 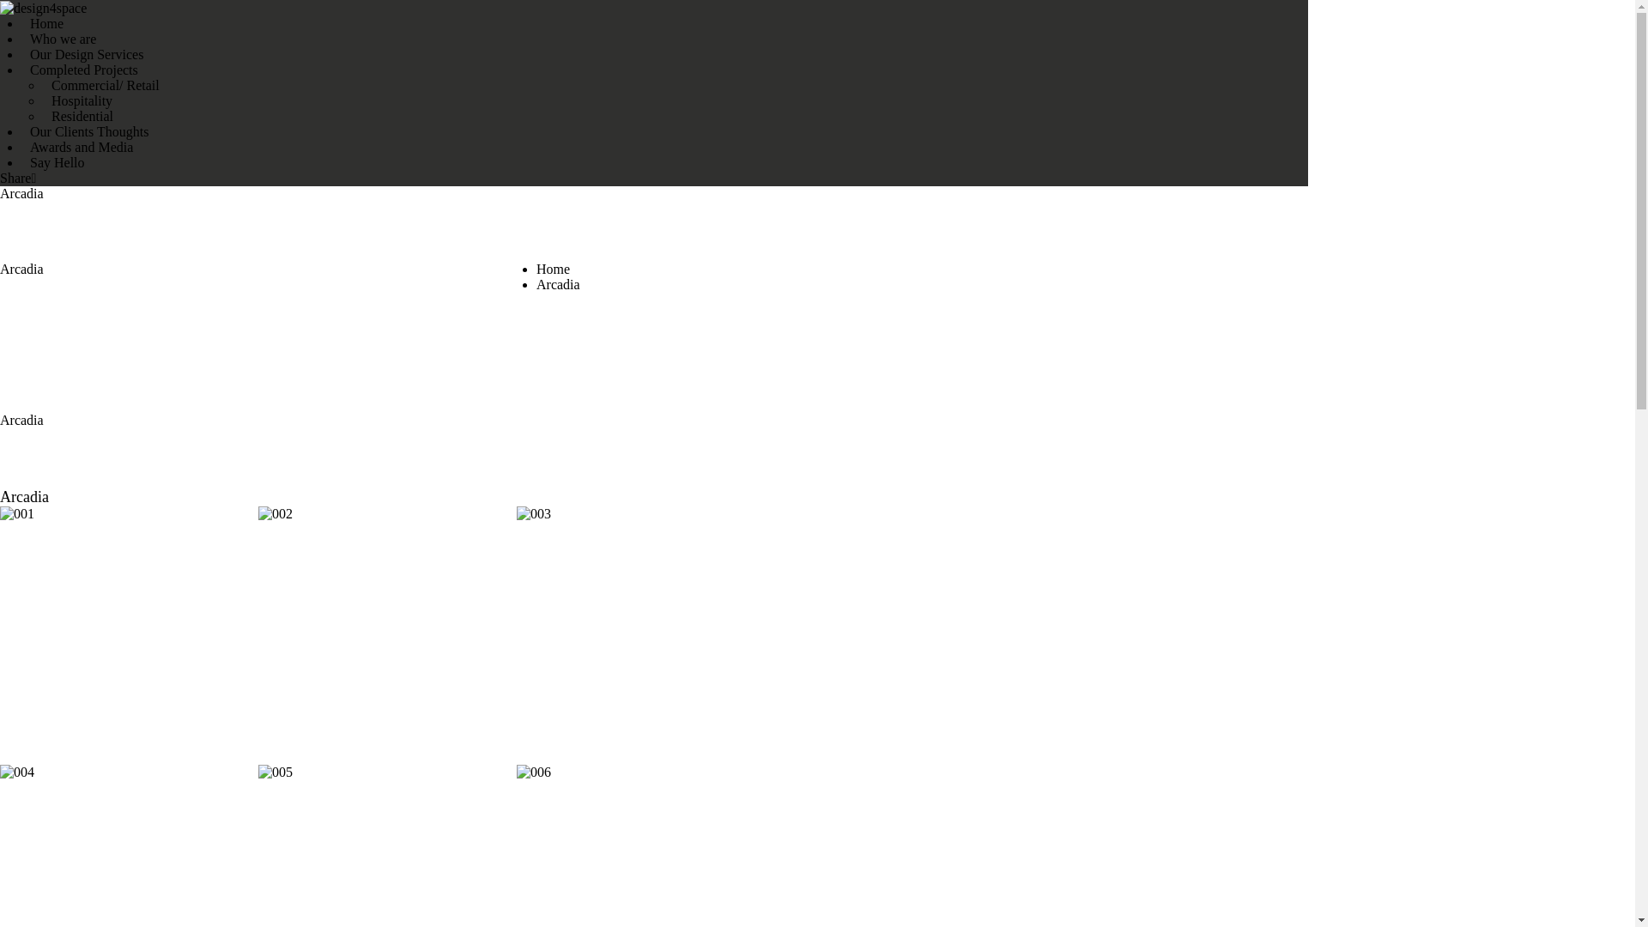 I want to click on Residential, so click(x=82, y=117).